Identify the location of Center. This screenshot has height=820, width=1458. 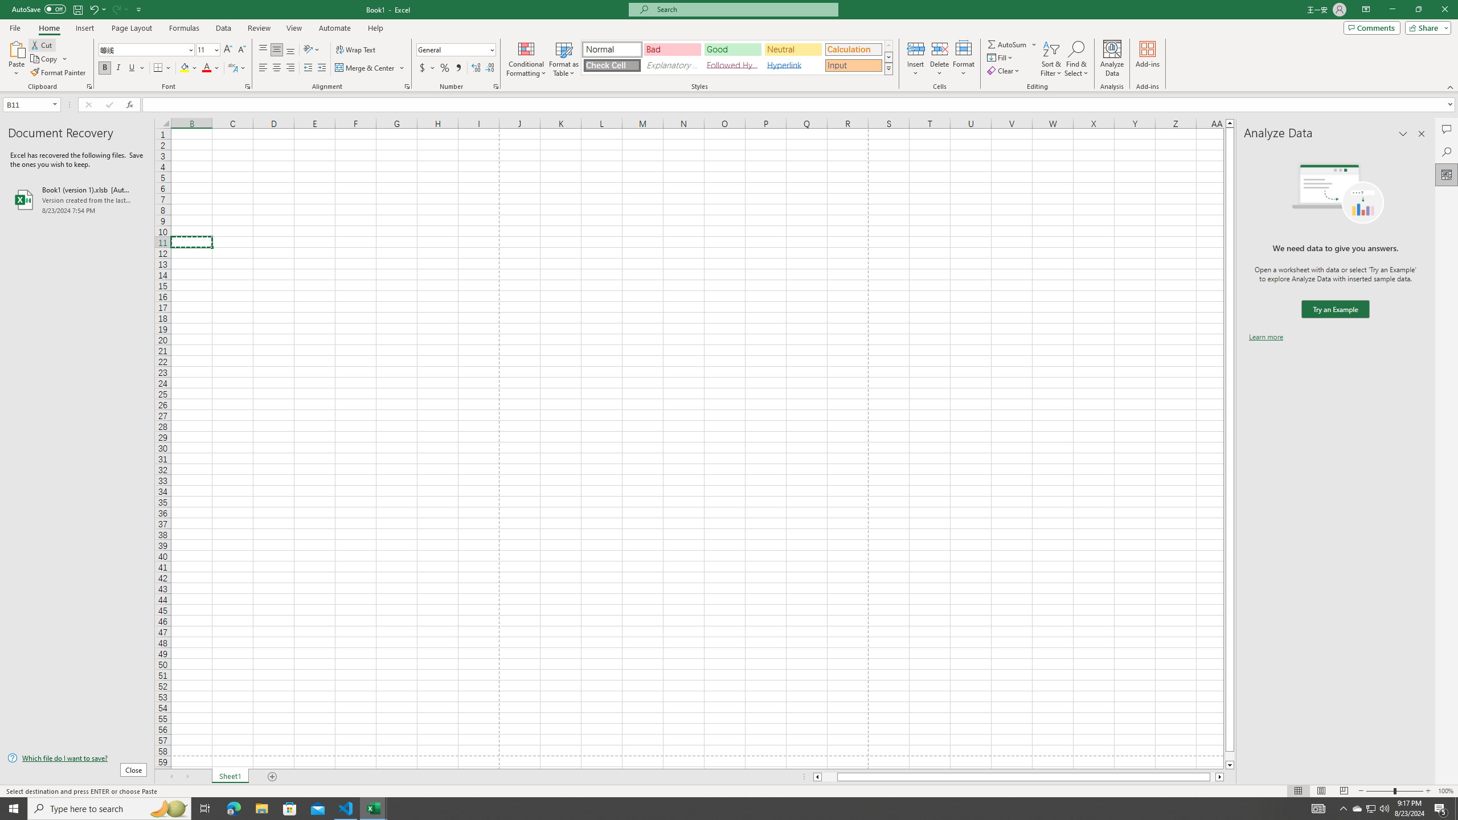
(277, 68).